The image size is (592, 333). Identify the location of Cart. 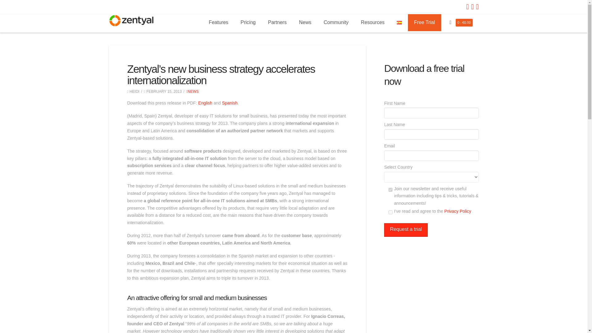
(451, 23).